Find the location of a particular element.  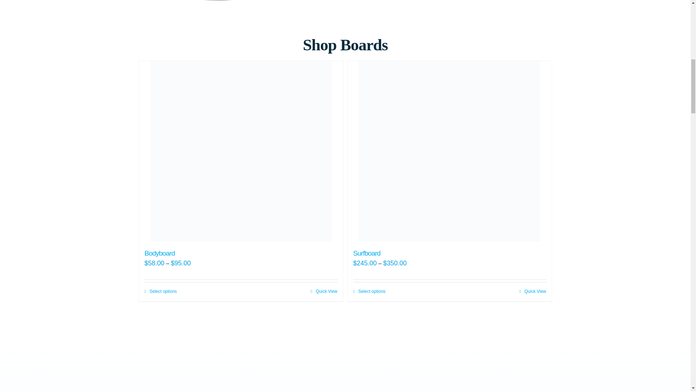

Select options is located at coordinates (369, 291).